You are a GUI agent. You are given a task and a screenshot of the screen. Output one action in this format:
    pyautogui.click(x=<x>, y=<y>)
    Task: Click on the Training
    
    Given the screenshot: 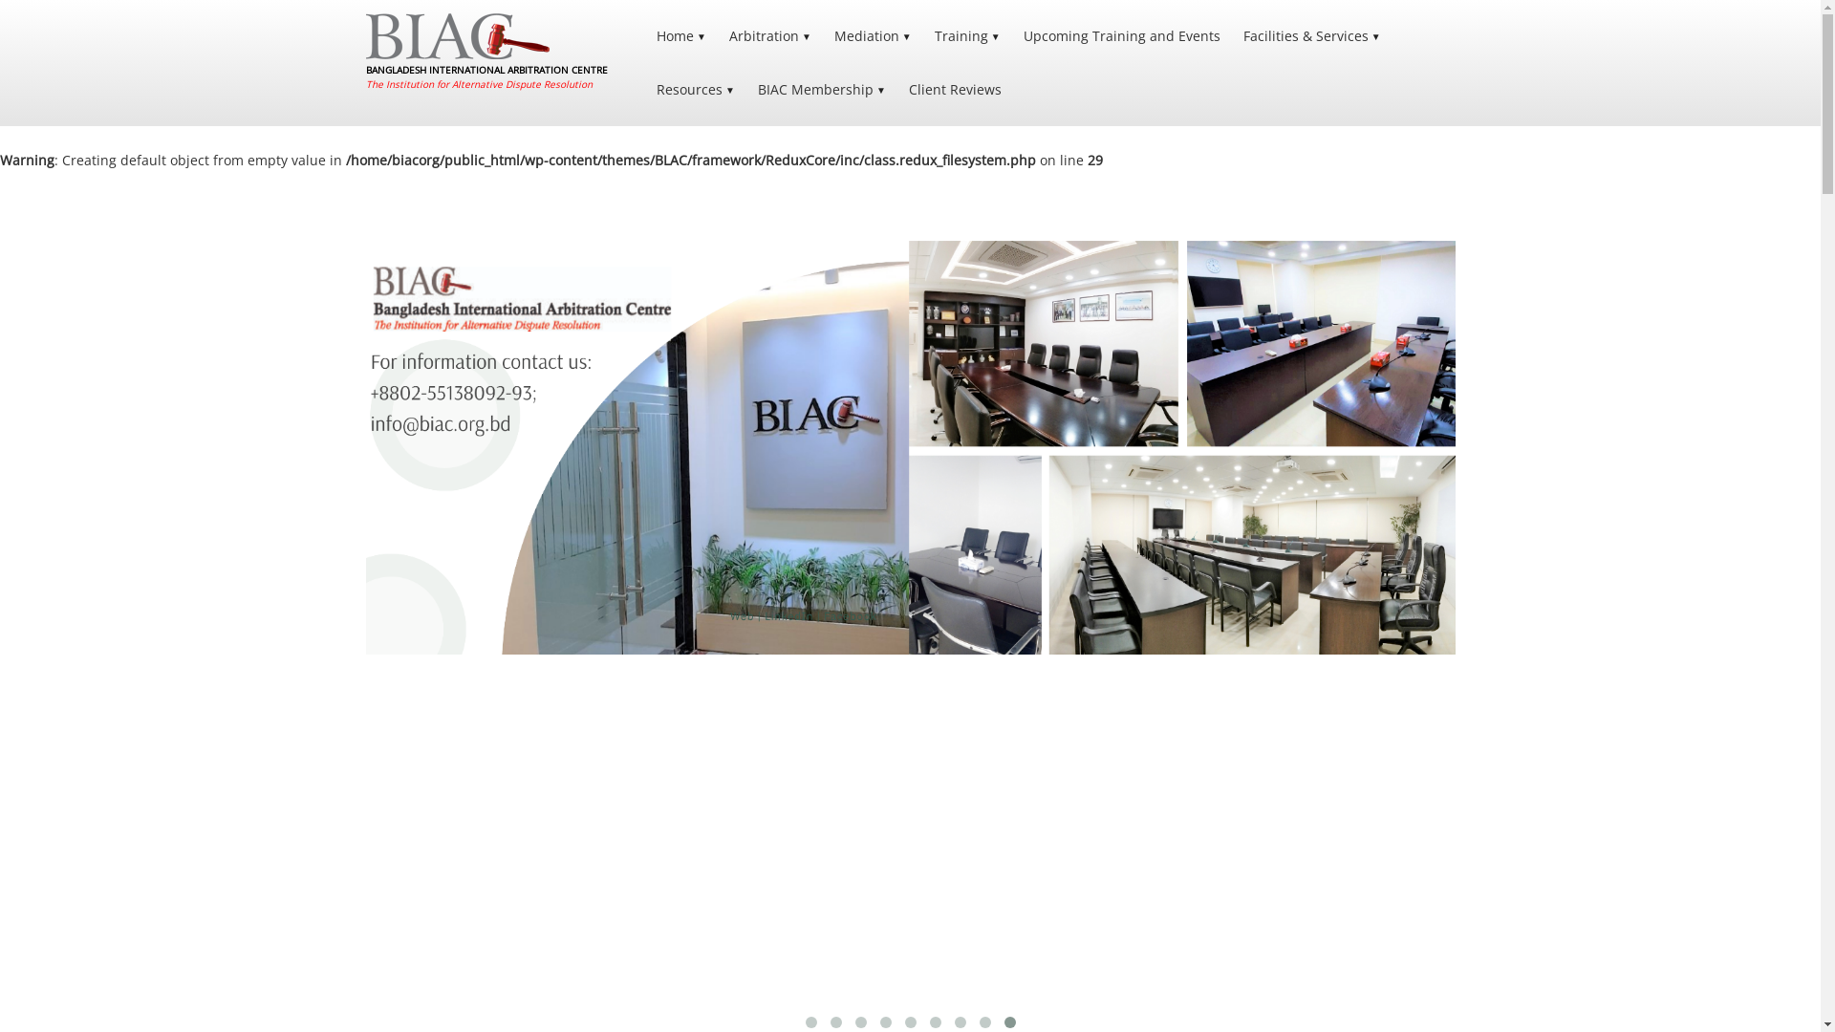 What is the action you would take?
    pyautogui.click(x=967, y=36)
    